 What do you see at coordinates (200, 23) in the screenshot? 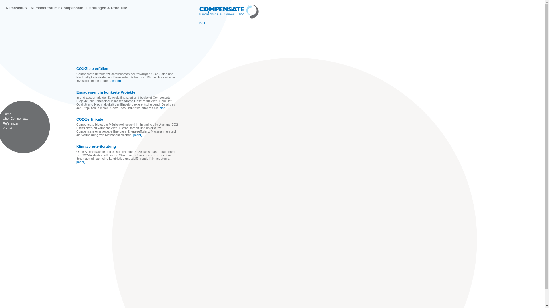
I see `D` at bounding box center [200, 23].